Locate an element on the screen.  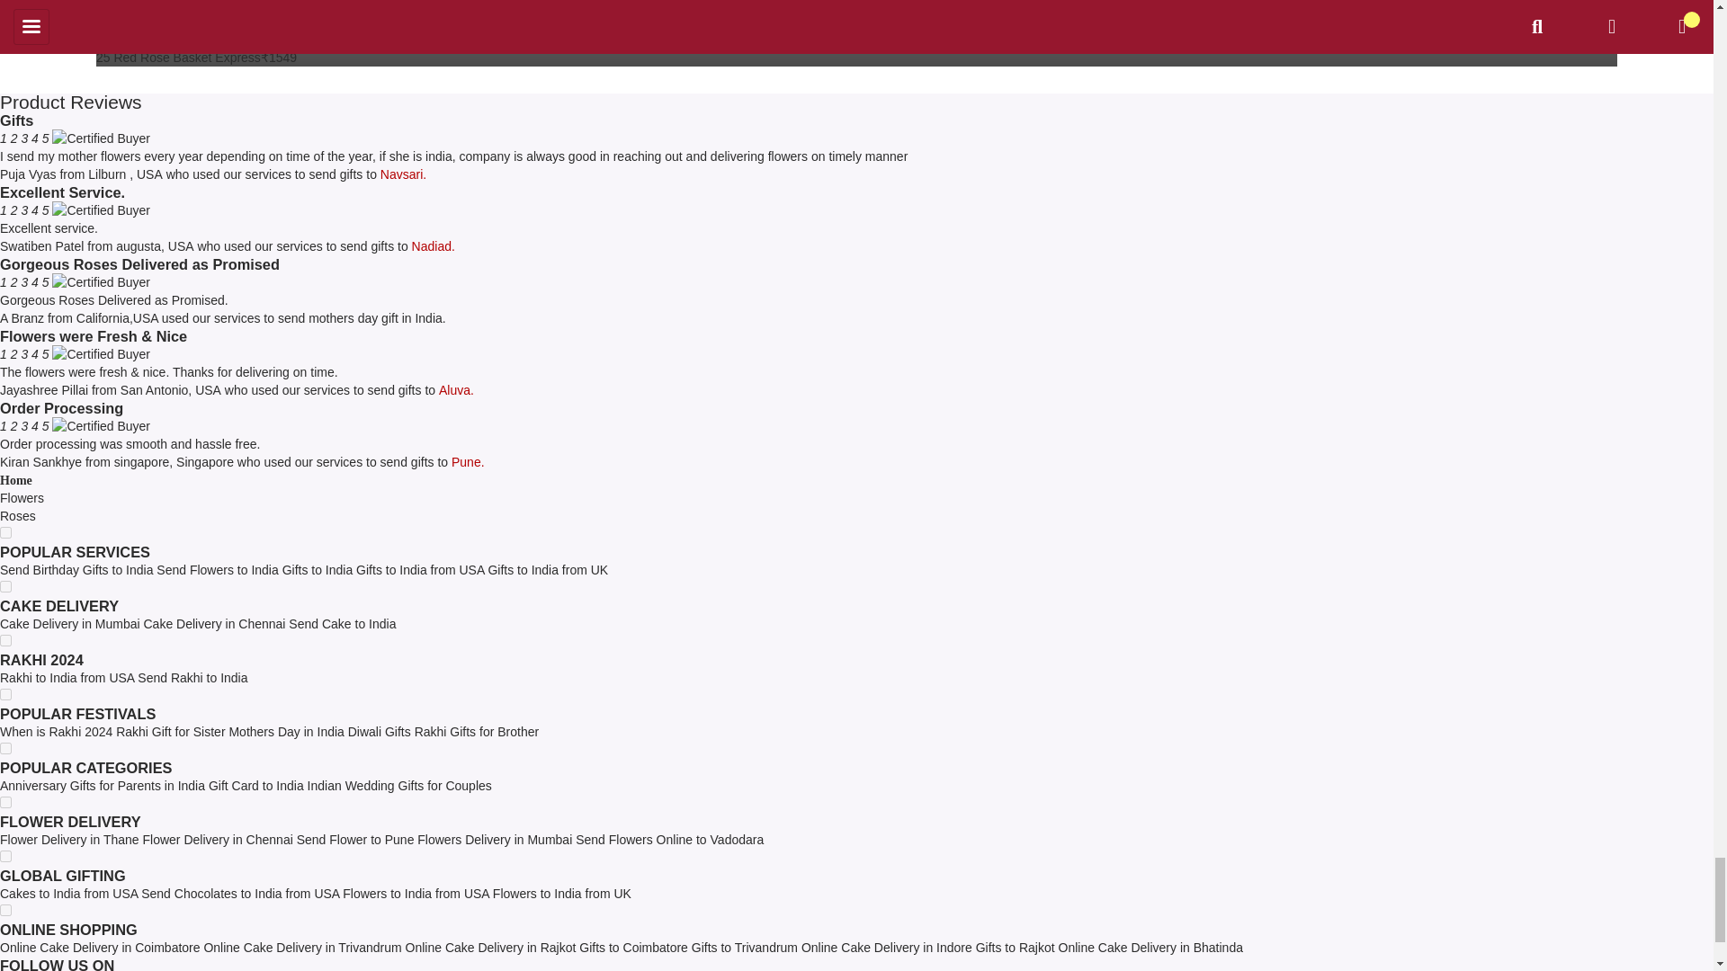
on is located at coordinates (5, 856).